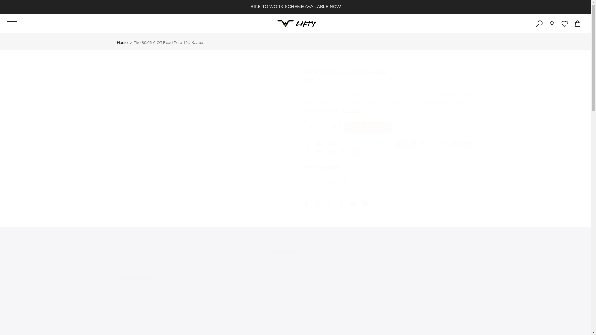 This screenshot has height=335, width=596. Describe the element at coordinates (322, 190) in the screenshot. I see `Tires` at that location.